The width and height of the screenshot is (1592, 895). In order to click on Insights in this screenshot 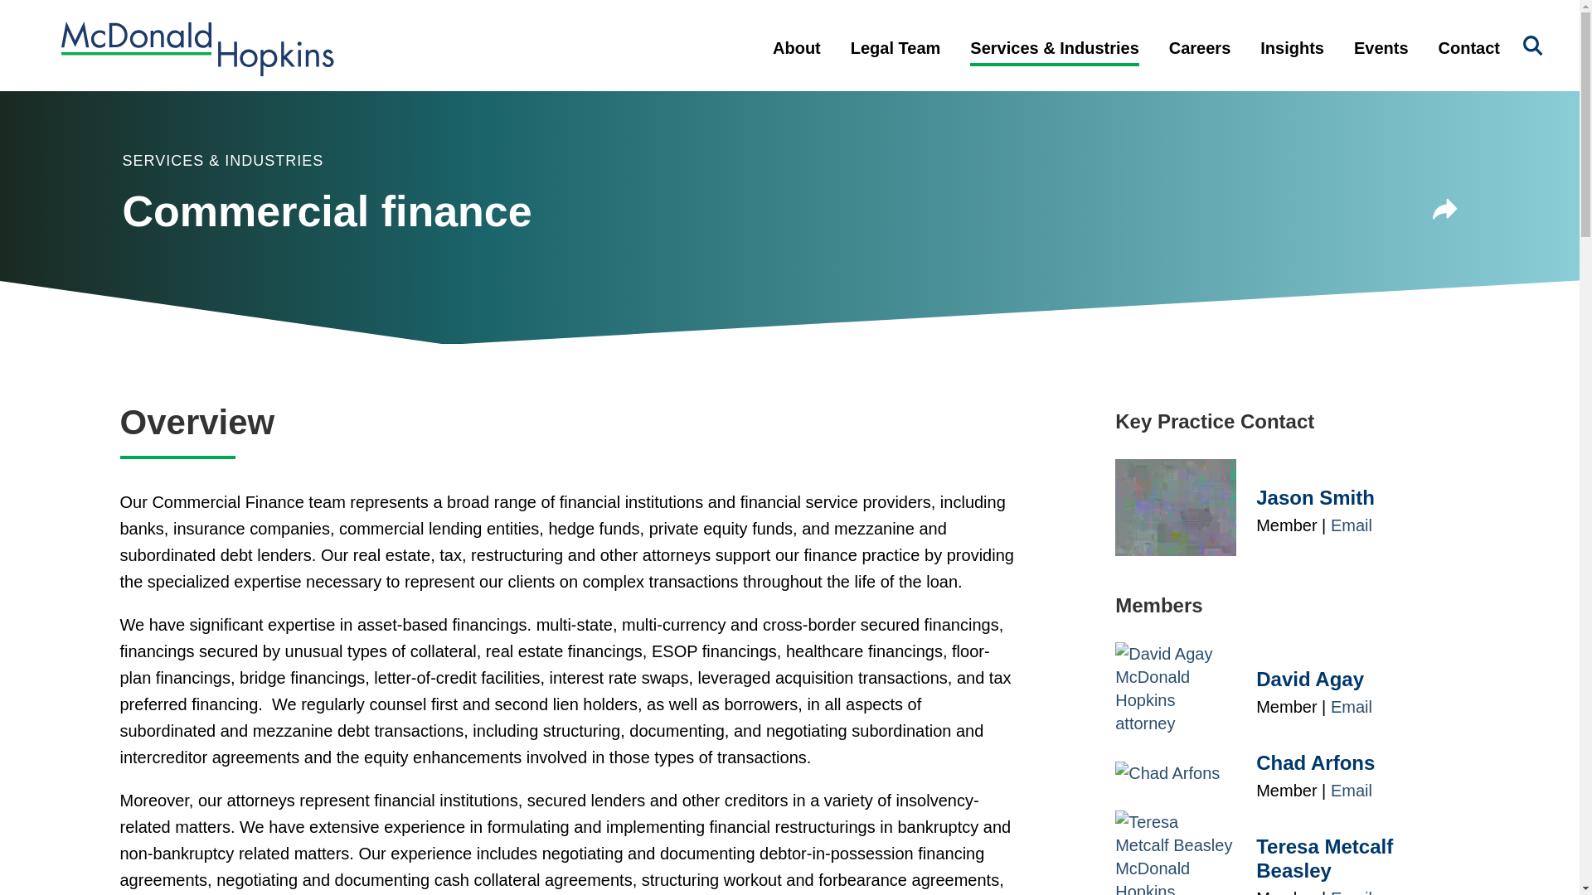, I will do `click(1292, 61)`.